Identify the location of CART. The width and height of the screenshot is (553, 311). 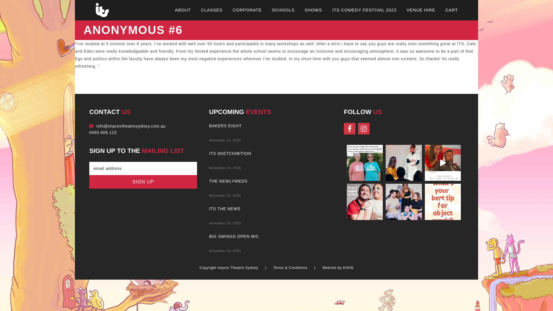
(452, 10).